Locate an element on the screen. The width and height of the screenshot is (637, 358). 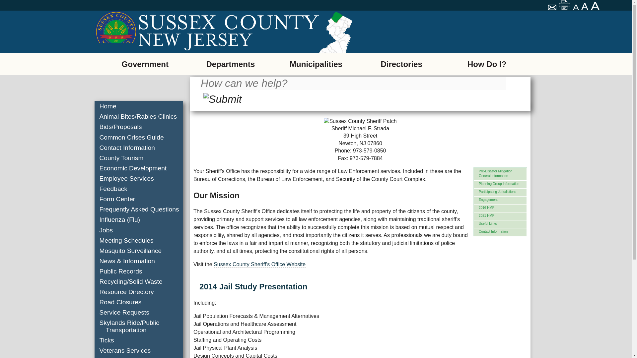
Follow us on Twitter is located at coordinates (178, 60).